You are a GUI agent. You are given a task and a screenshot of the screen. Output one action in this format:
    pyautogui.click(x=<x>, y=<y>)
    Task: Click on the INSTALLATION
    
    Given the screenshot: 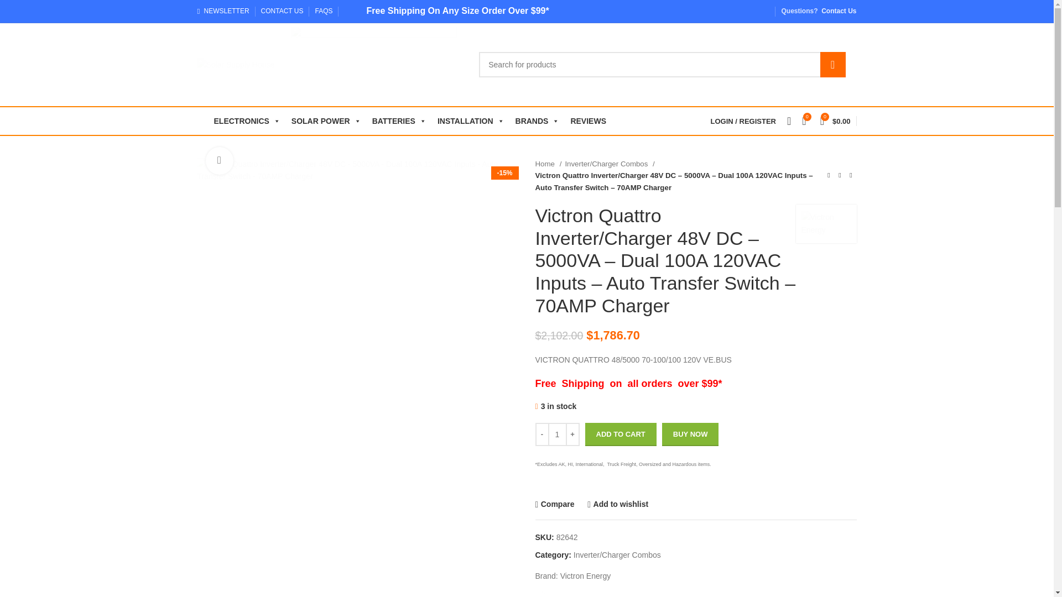 What is the action you would take?
    pyautogui.click(x=471, y=121)
    